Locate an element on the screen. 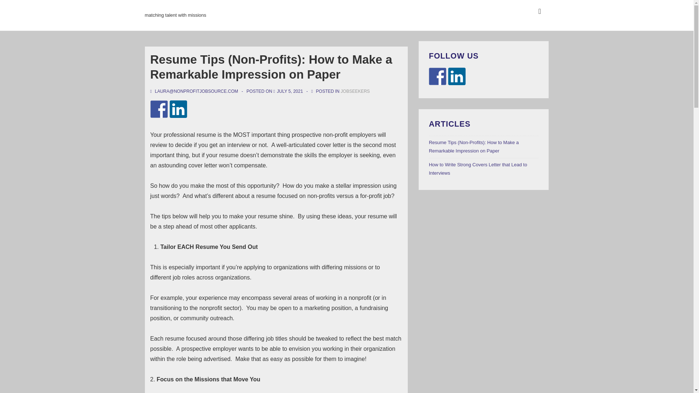 The height and width of the screenshot is (393, 699). Share on Facebook is located at coordinates (159, 109).